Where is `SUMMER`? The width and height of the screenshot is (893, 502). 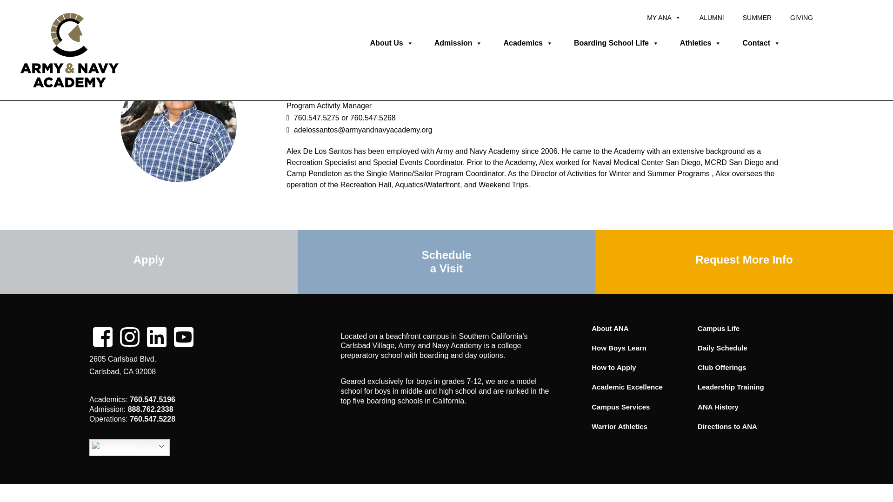 SUMMER is located at coordinates (757, 18).